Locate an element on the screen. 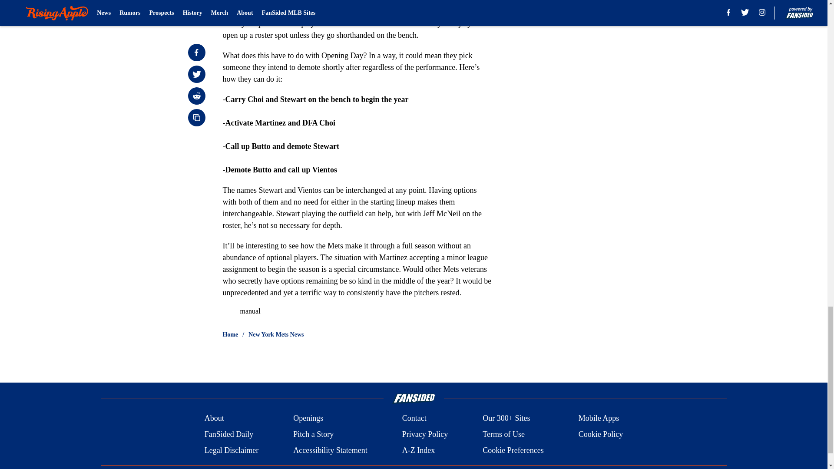 The image size is (834, 469). Terms of Use is located at coordinates (503, 434).